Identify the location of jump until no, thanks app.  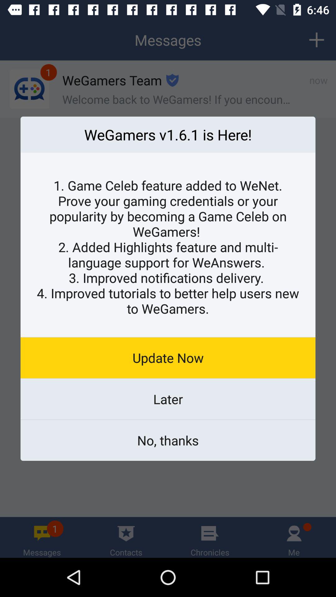
(168, 440).